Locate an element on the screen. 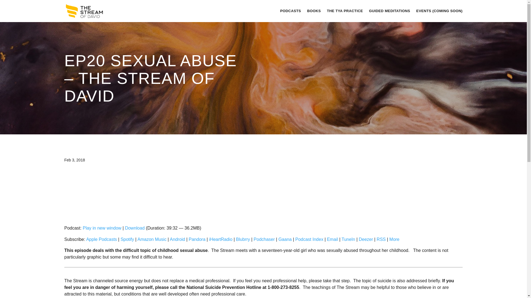 The image size is (531, 298). Play in new window is located at coordinates (102, 228).